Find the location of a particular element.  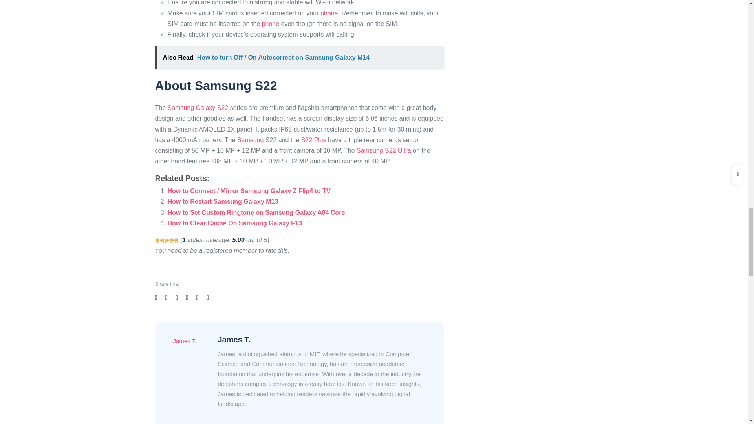

How to Clear Cache On Samsung Galaxy F13 is located at coordinates (234, 223).